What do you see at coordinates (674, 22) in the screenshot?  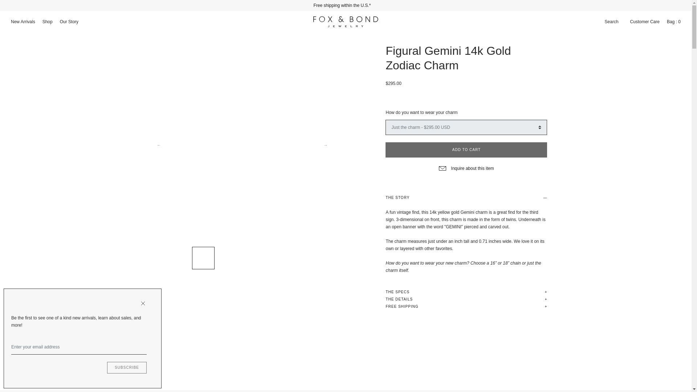 I see `Bag : 0` at bounding box center [674, 22].